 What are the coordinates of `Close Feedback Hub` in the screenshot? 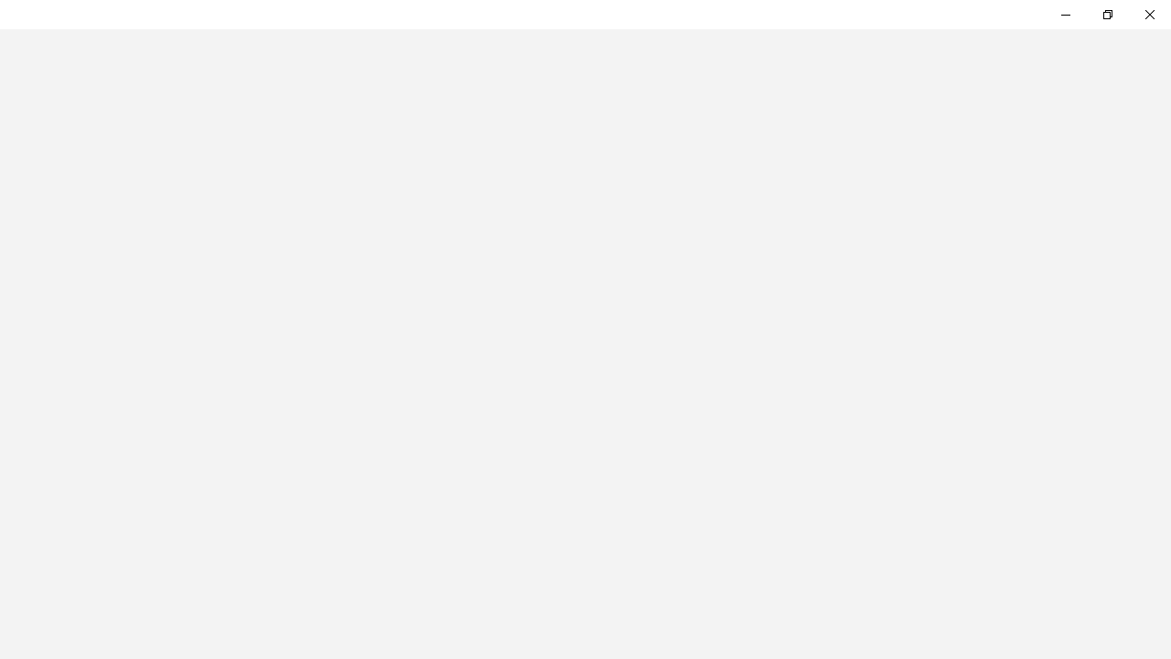 It's located at (1149, 15).